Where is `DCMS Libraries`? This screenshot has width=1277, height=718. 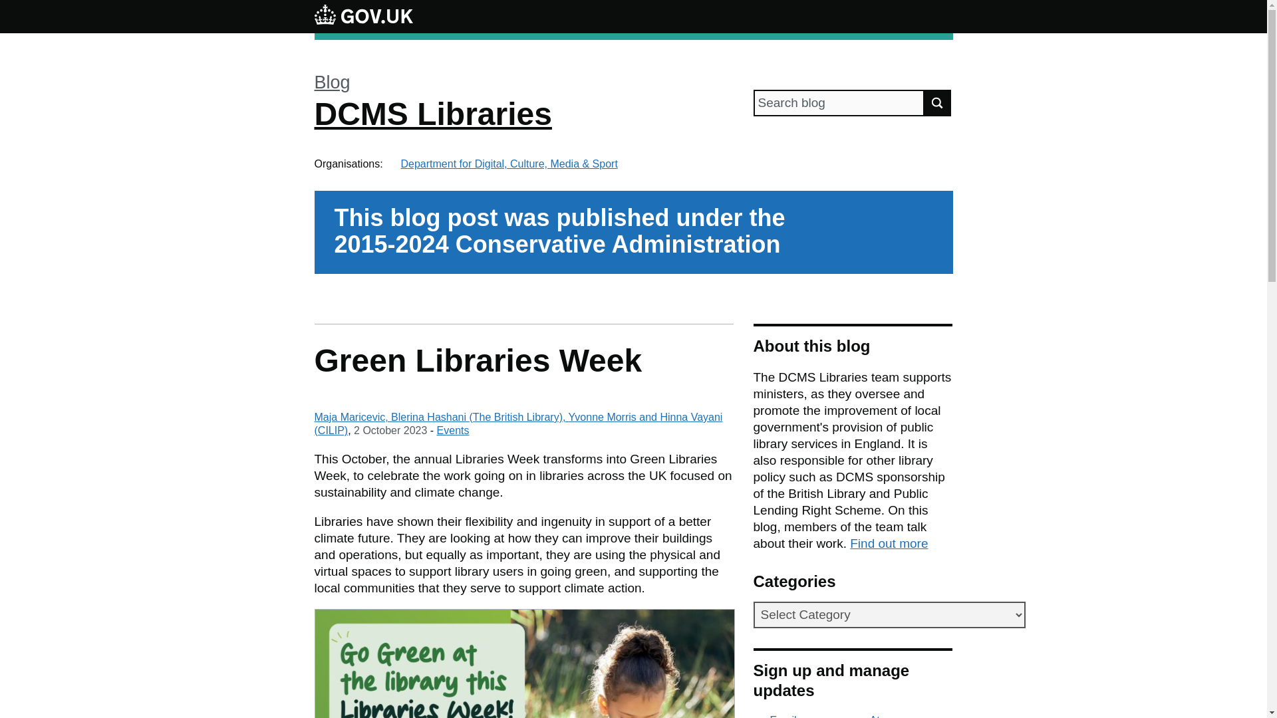 DCMS Libraries is located at coordinates (432, 113).